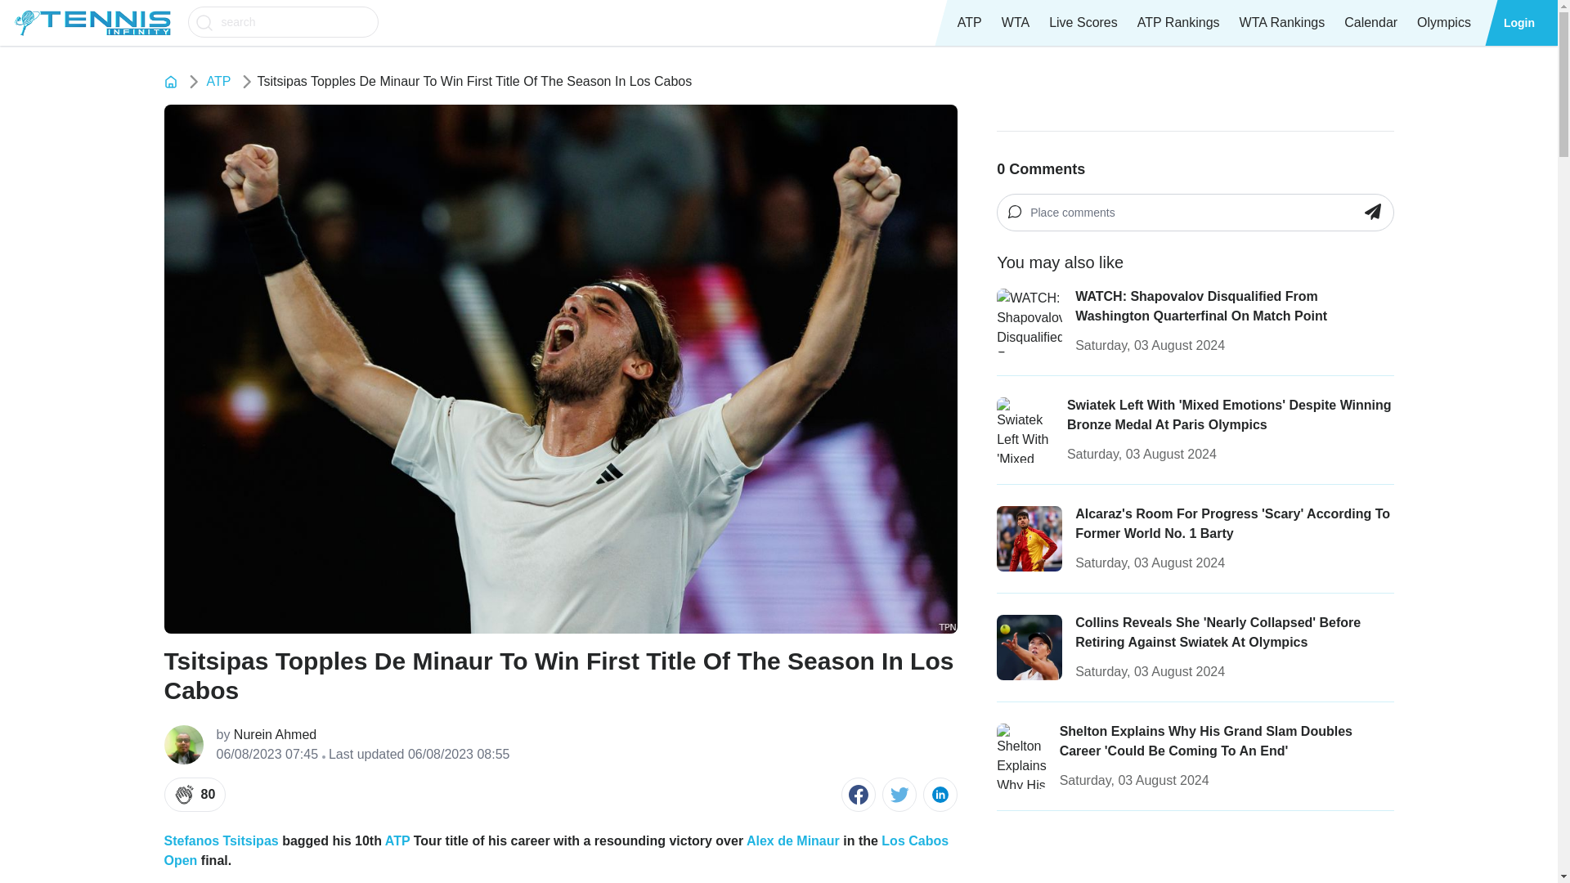  Describe the element at coordinates (362, 734) in the screenshot. I see `by Nurein Ahmed` at that location.